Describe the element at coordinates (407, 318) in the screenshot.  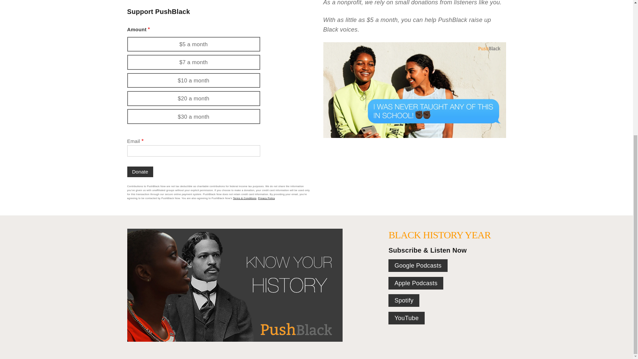
I see `YouTube` at that location.